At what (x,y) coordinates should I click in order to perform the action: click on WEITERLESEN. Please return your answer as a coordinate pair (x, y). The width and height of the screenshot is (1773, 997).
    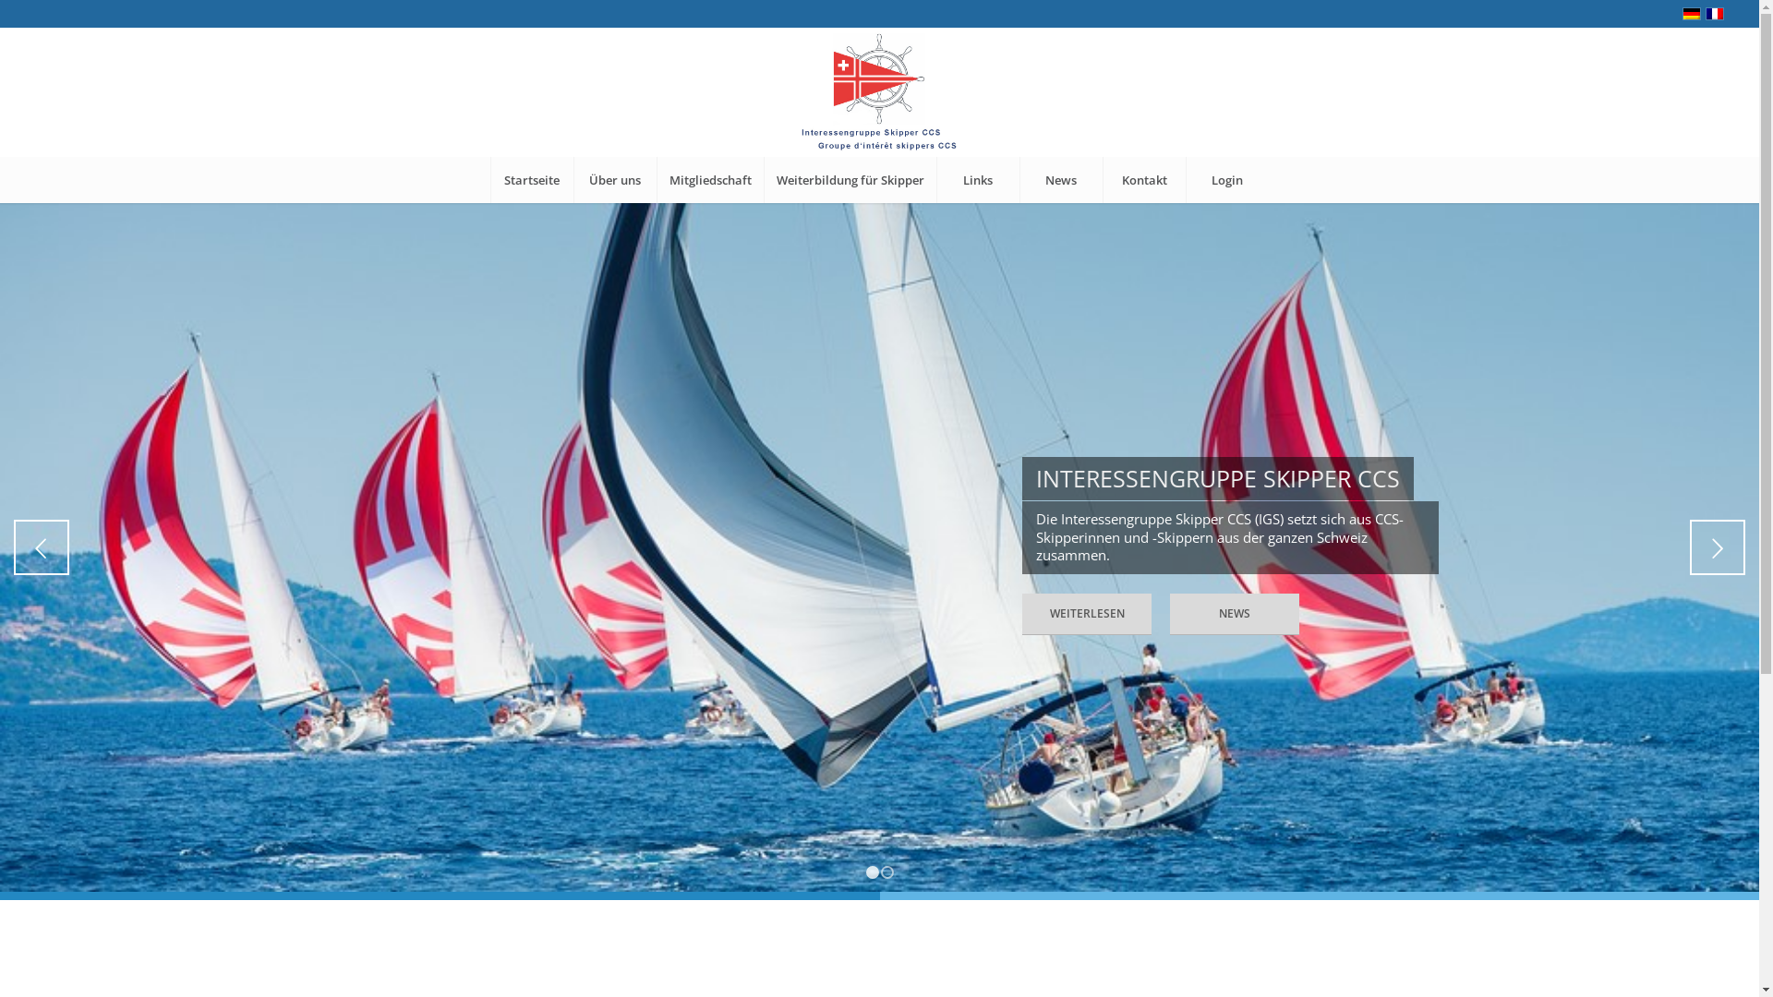
    Looking at the image, I should click on (1087, 615).